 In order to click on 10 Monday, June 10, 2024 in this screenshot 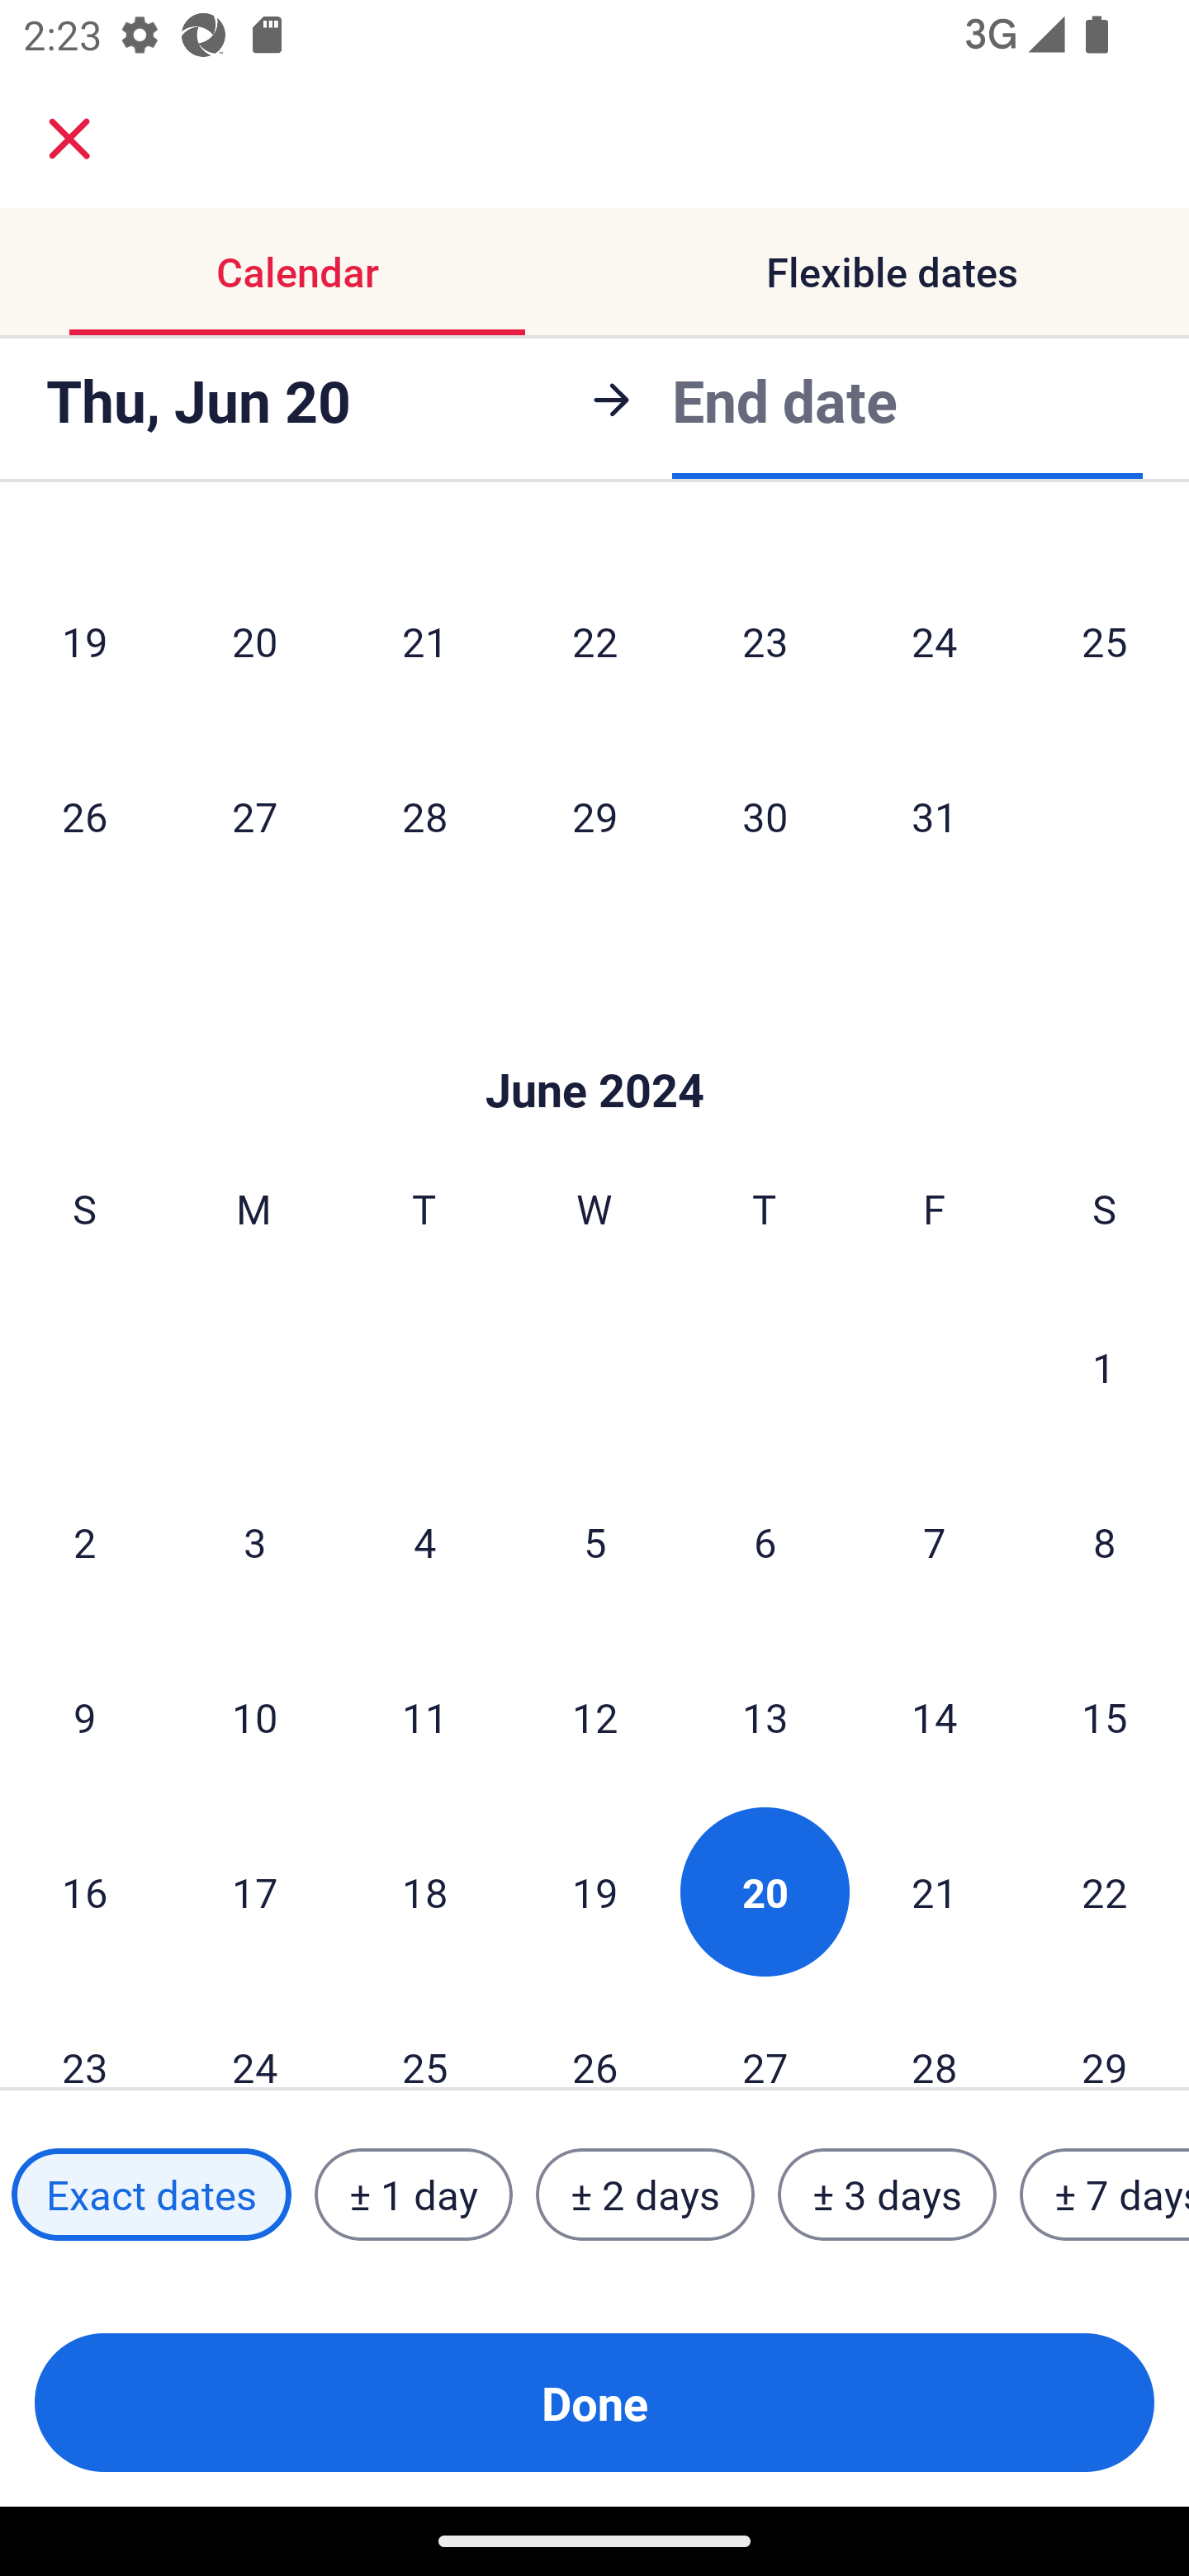, I will do `click(254, 1717)`.